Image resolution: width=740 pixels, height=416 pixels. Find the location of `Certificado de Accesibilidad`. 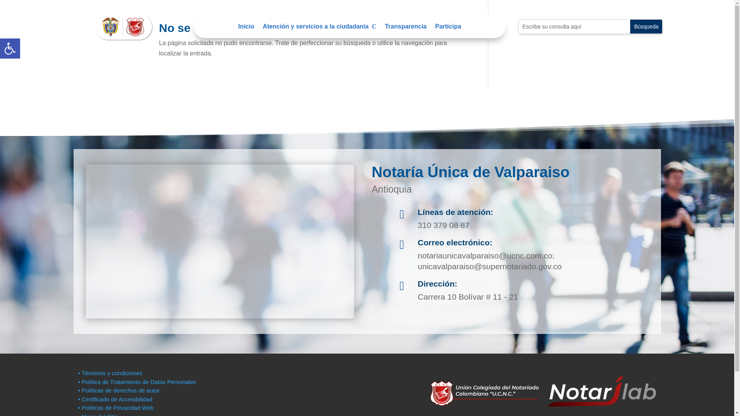

Certificado de Accesibilidad is located at coordinates (115, 399).